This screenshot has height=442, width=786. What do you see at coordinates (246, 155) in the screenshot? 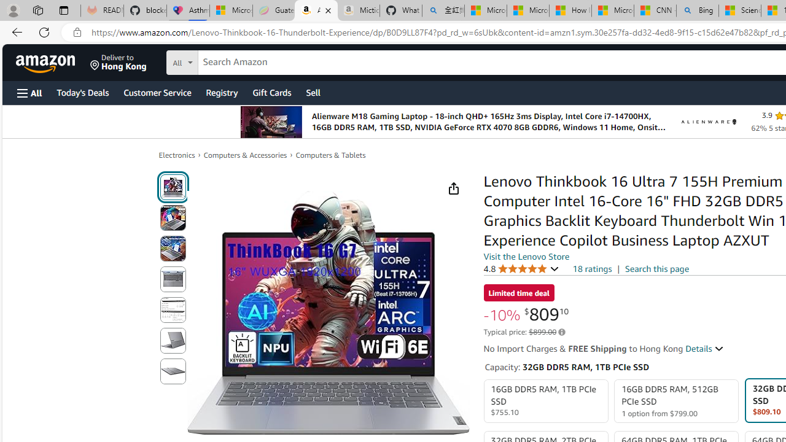
I see `Computers & Accessories` at bounding box center [246, 155].